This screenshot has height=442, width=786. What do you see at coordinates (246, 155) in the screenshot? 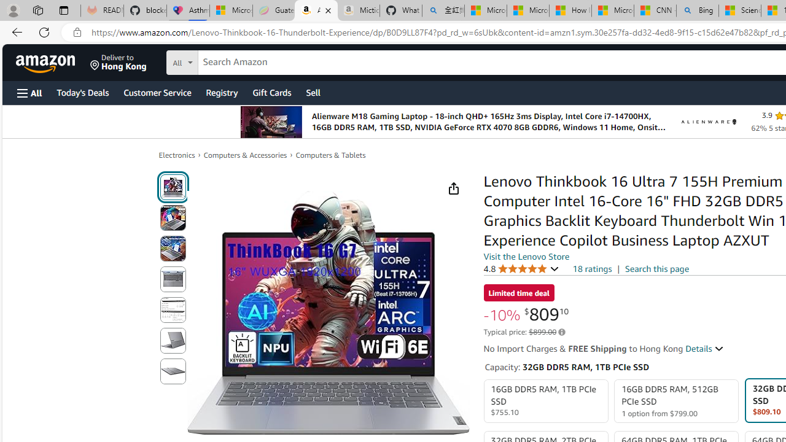
I see `Computers & Accessories` at bounding box center [246, 155].